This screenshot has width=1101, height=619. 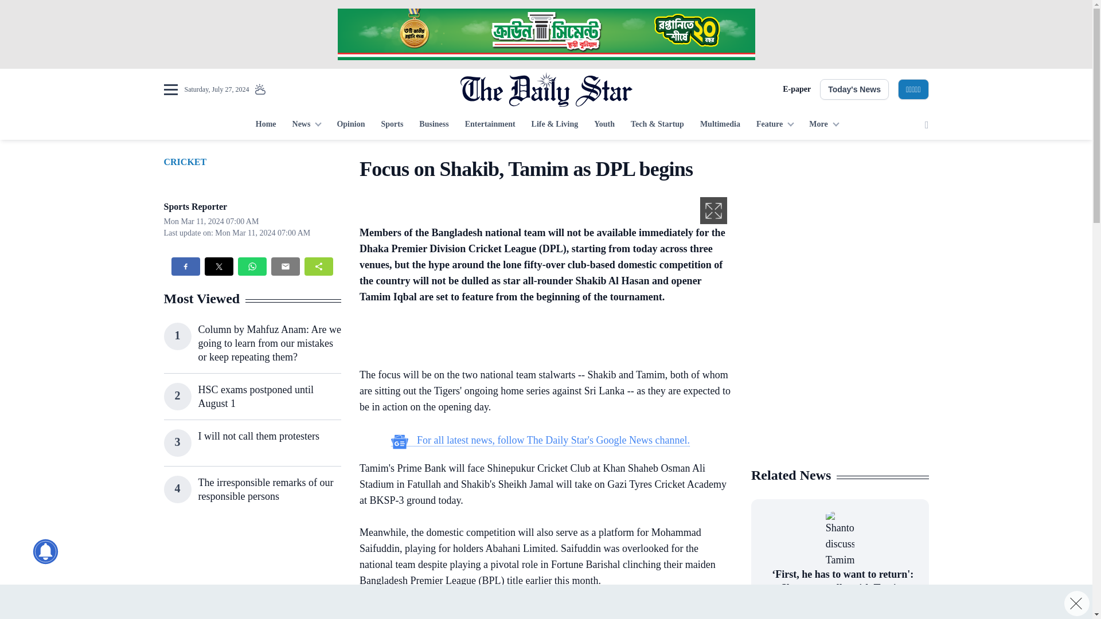 I want to click on Opinion, so click(x=350, y=125).